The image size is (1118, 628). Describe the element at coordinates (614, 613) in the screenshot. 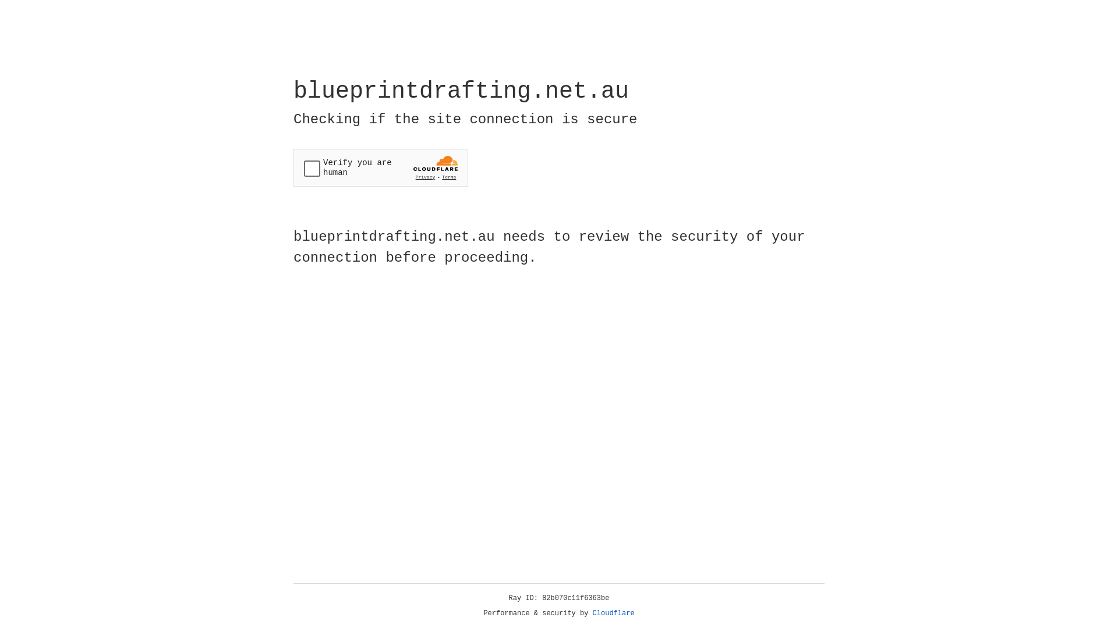

I see `Cloudflare` at that location.